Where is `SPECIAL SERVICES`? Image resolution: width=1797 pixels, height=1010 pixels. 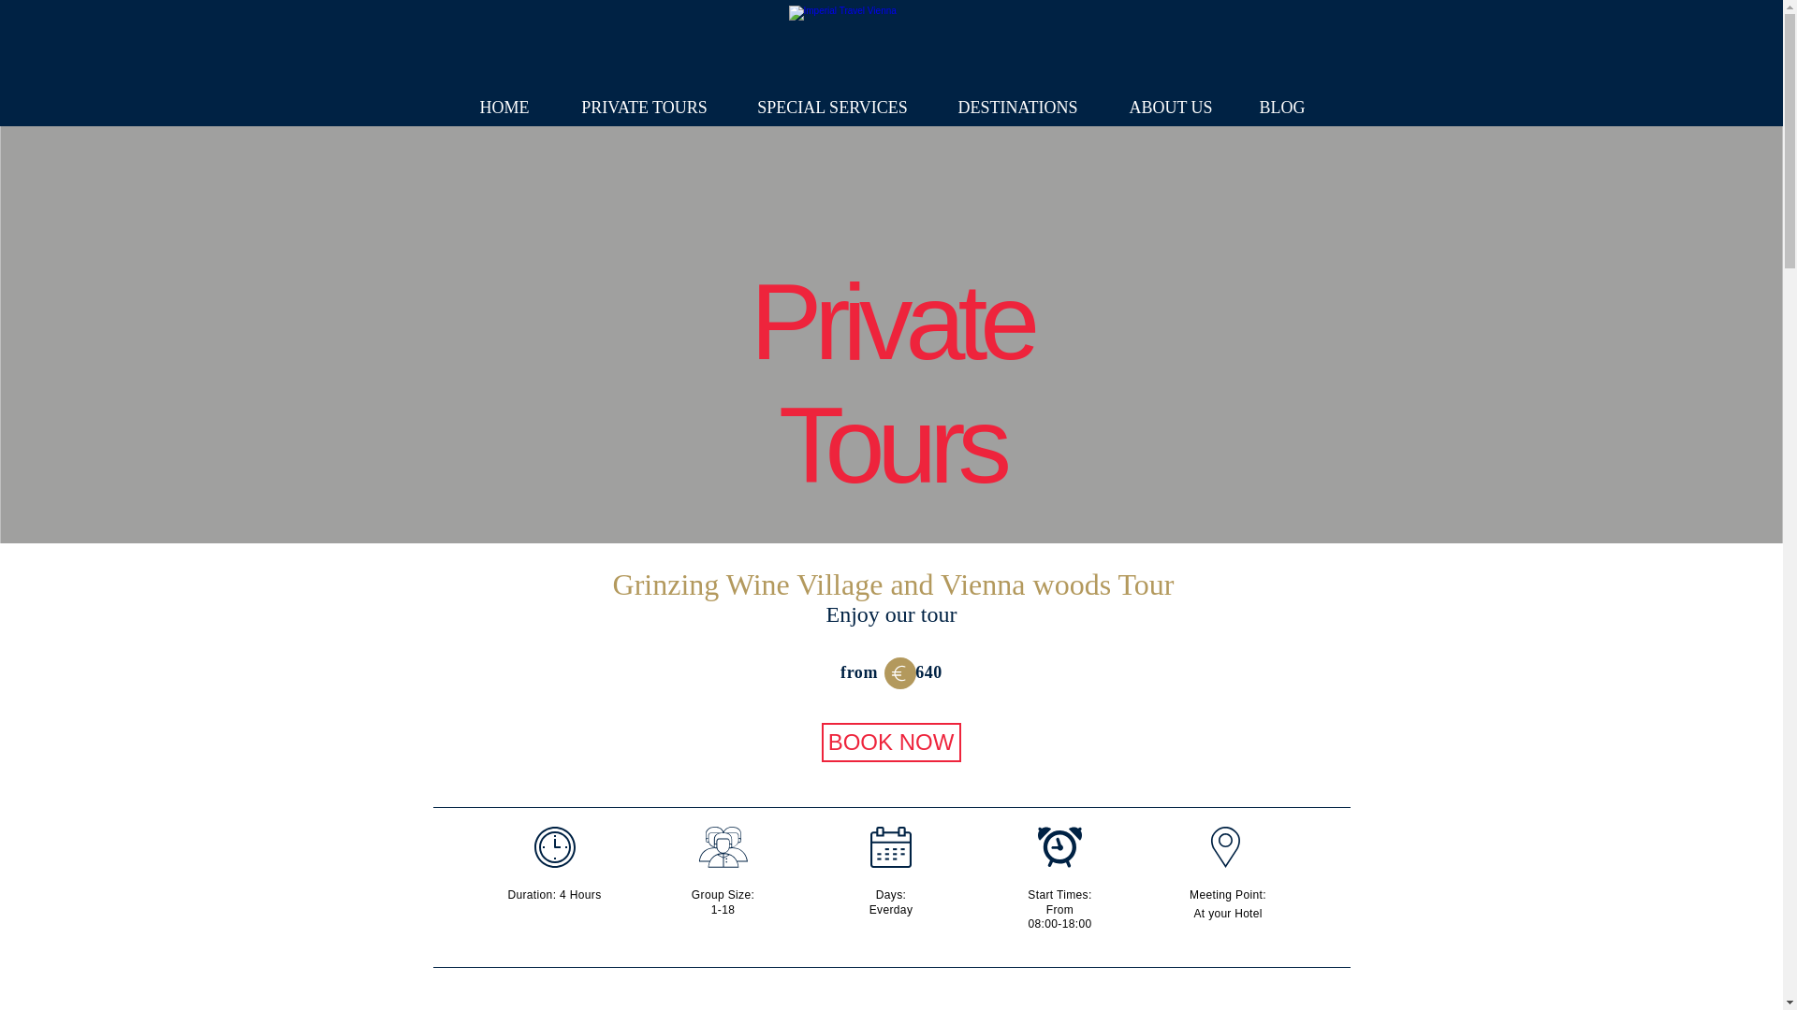 SPECIAL SERVICES is located at coordinates (833, 108).